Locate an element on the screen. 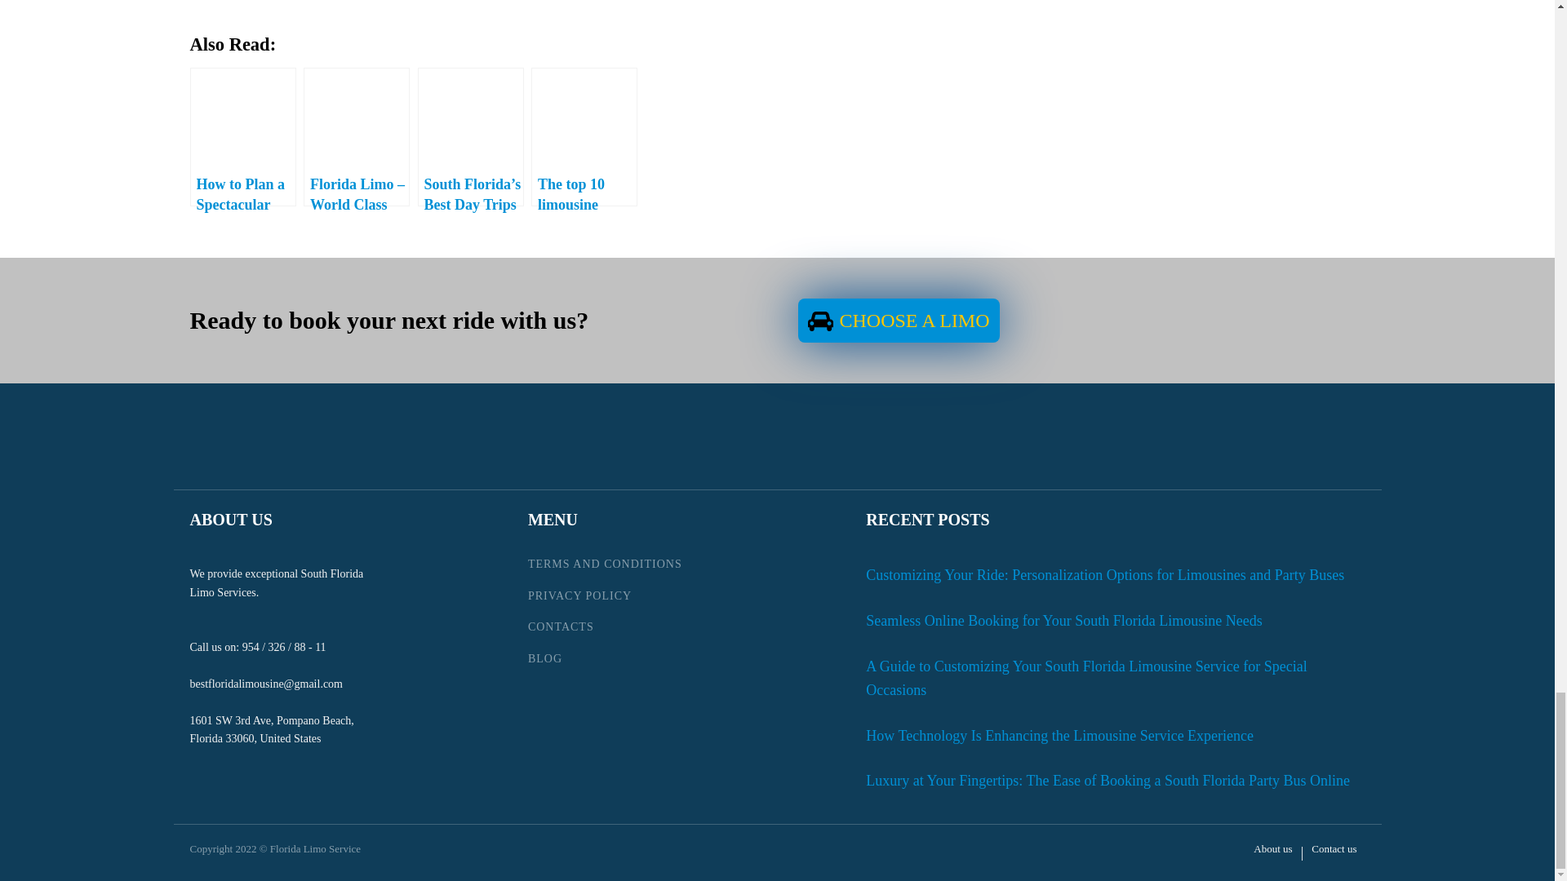 The image size is (1567, 881). CONTACTS is located at coordinates (605, 626).